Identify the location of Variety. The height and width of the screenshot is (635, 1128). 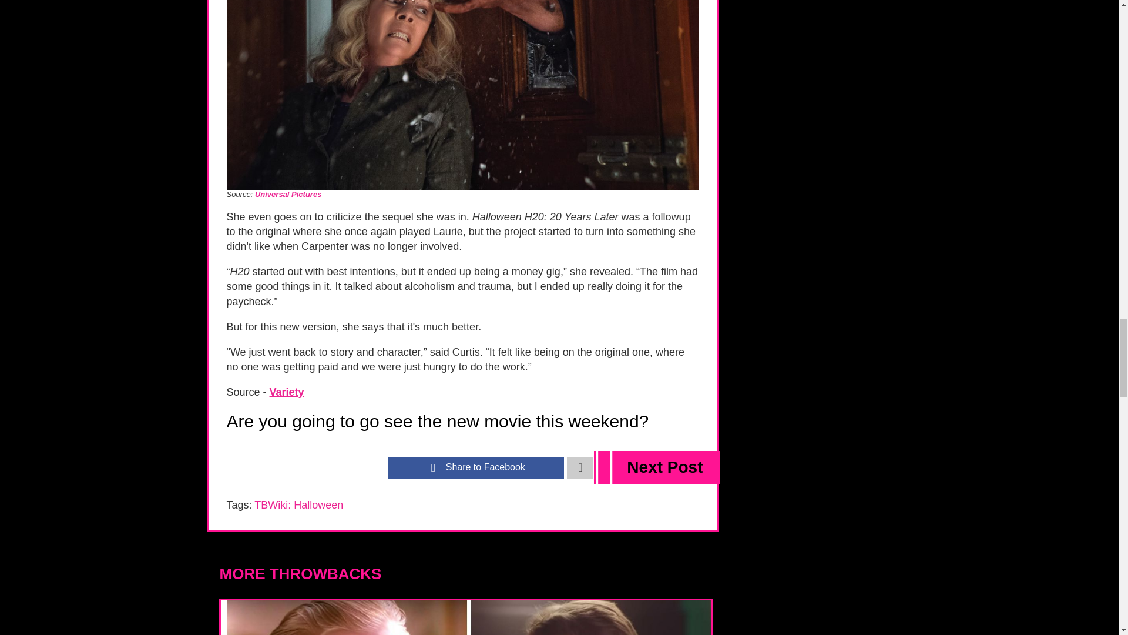
(287, 392).